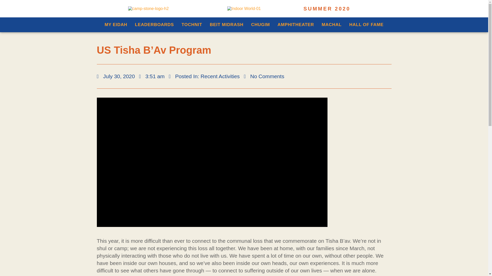  What do you see at coordinates (366, 25) in the screenshot?
I see `HALL OF FAME` at bounding box center [366, 25].